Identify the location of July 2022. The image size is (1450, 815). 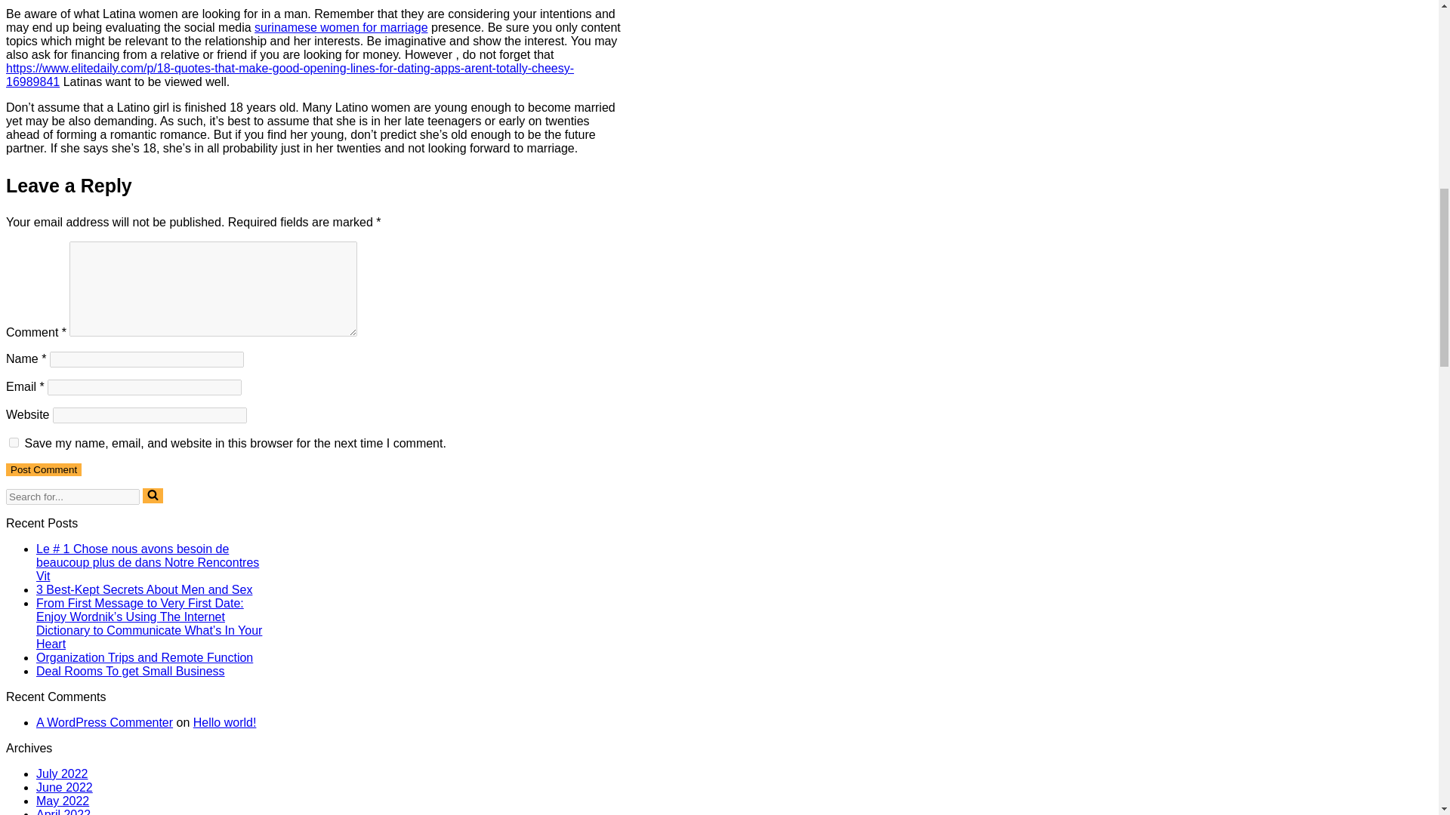
(62, 773).